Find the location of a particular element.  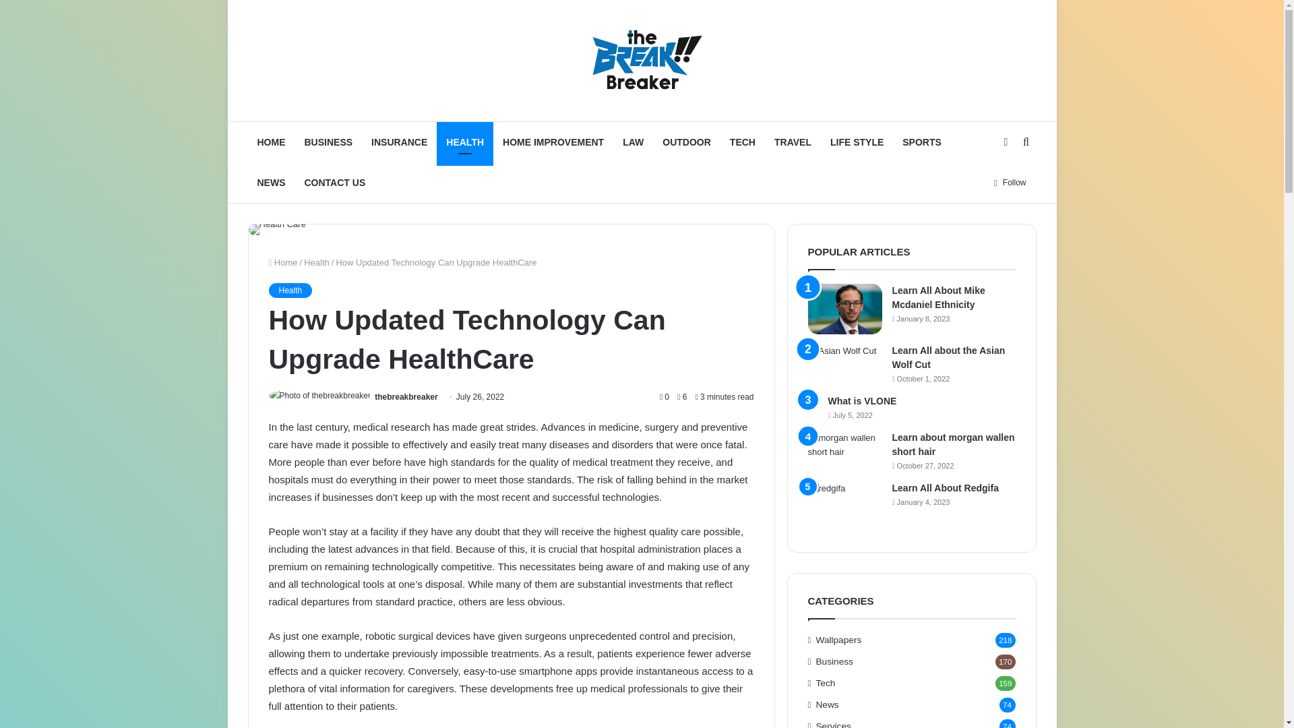

HEALTH is located at coordinates (465, 142).